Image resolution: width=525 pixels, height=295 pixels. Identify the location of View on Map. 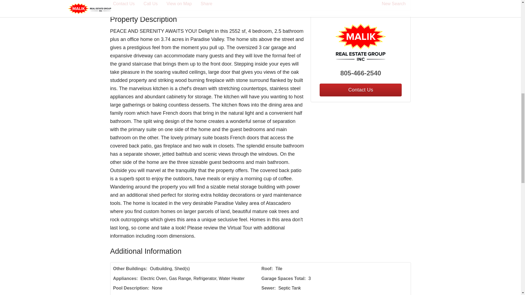
(183, 4).